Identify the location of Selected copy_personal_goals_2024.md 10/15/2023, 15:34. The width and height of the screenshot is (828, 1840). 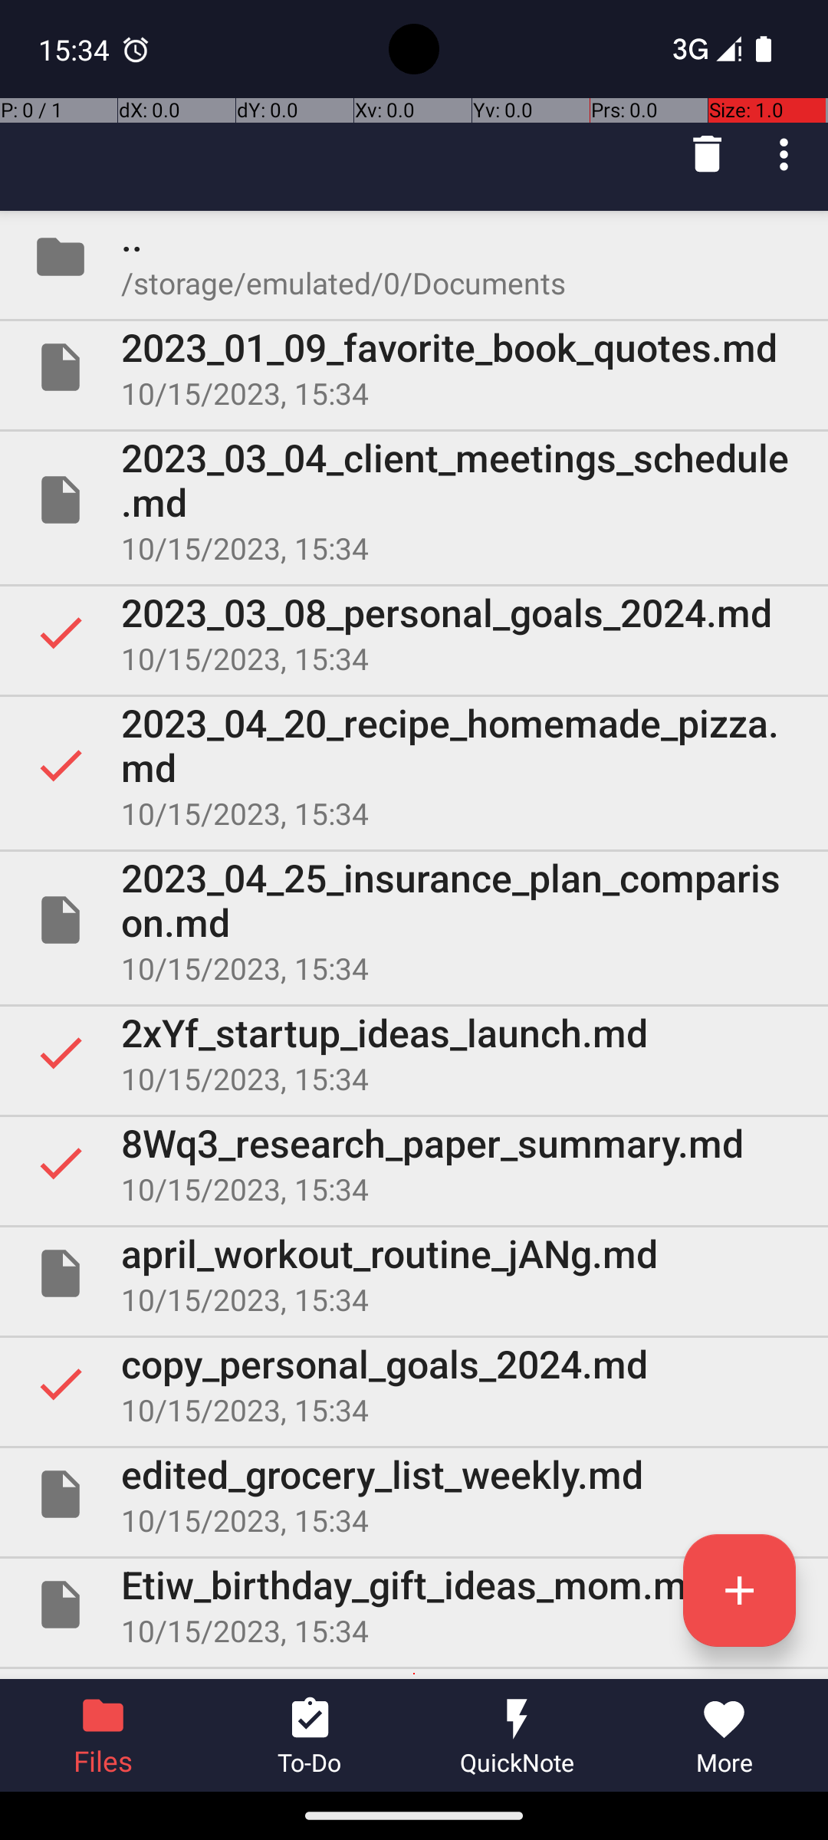
(414, 1384).